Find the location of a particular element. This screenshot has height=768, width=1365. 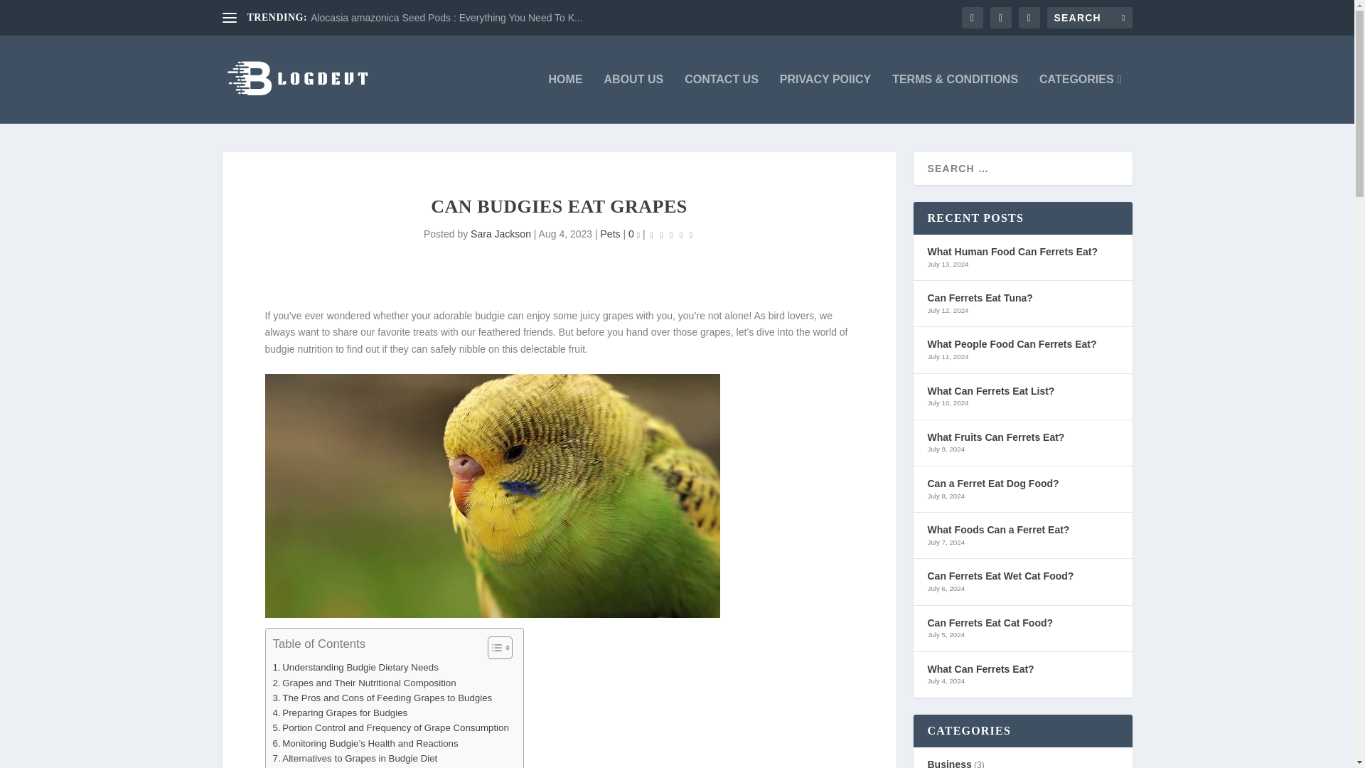

Alocasia amazonica Seed Pods : Everything You Need To K... is located at coordinates (446, 18).